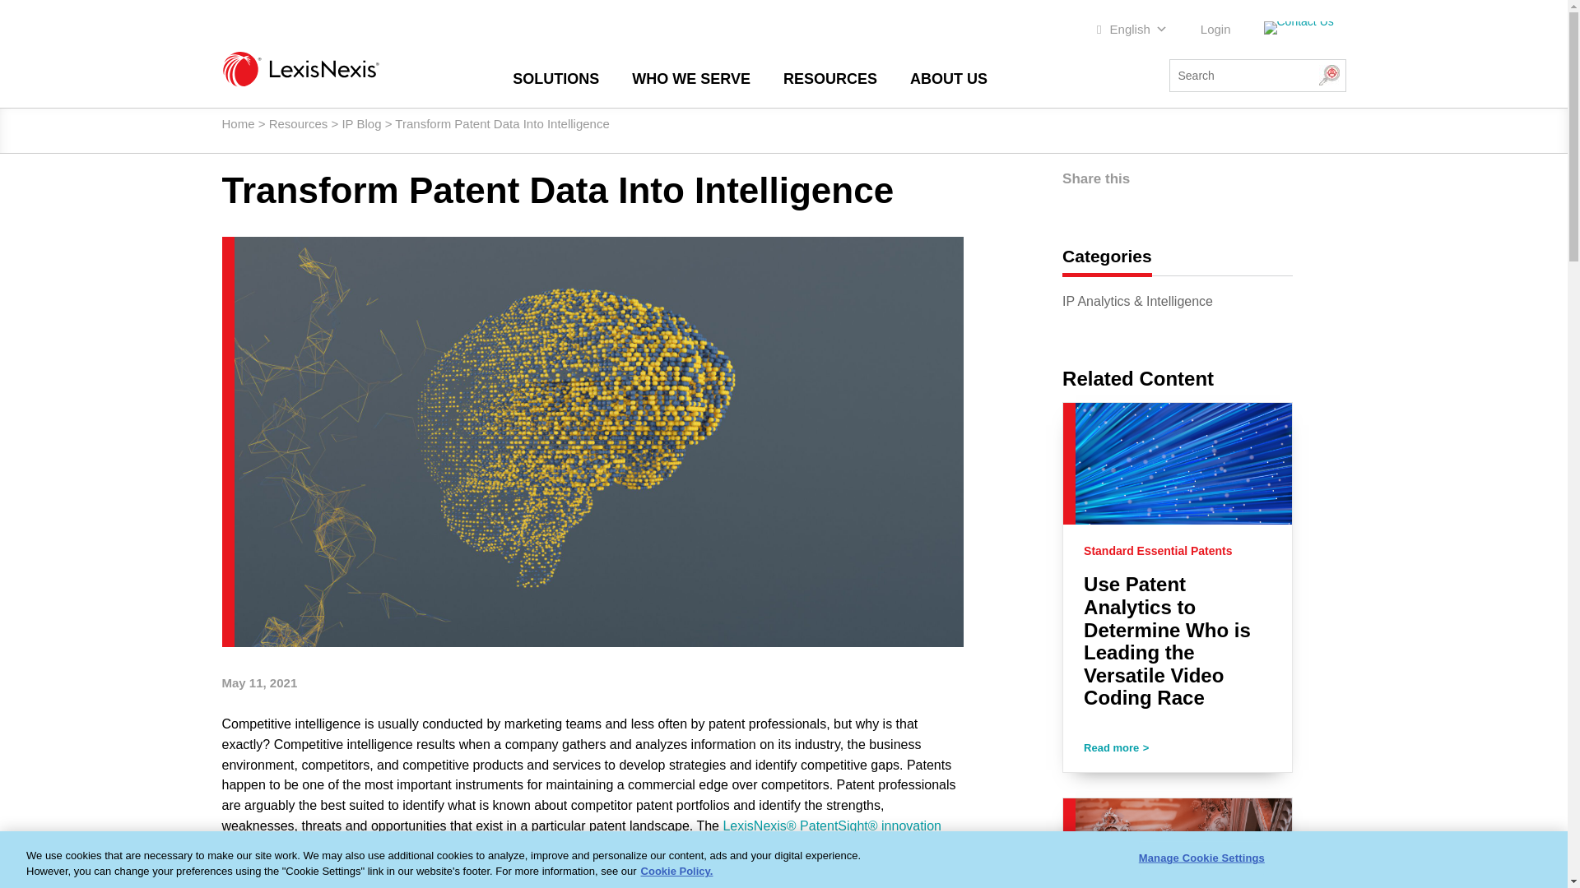 Image resolution: width=1580 pixels, height=888 pixels. Describe the element at coordinates (829, 79) in the screenshot. I see `RESOURCES` at that location.